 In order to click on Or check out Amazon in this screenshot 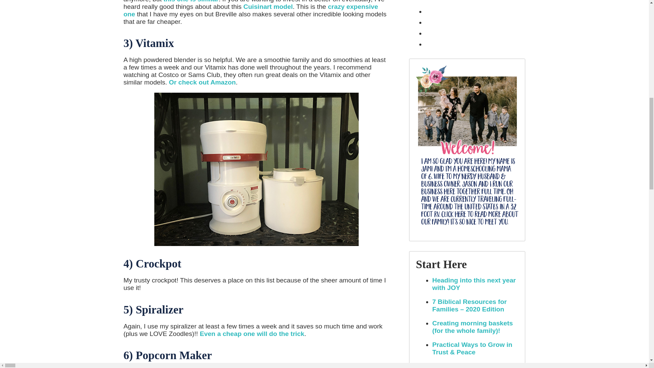, I will do `click(202, 82)`.